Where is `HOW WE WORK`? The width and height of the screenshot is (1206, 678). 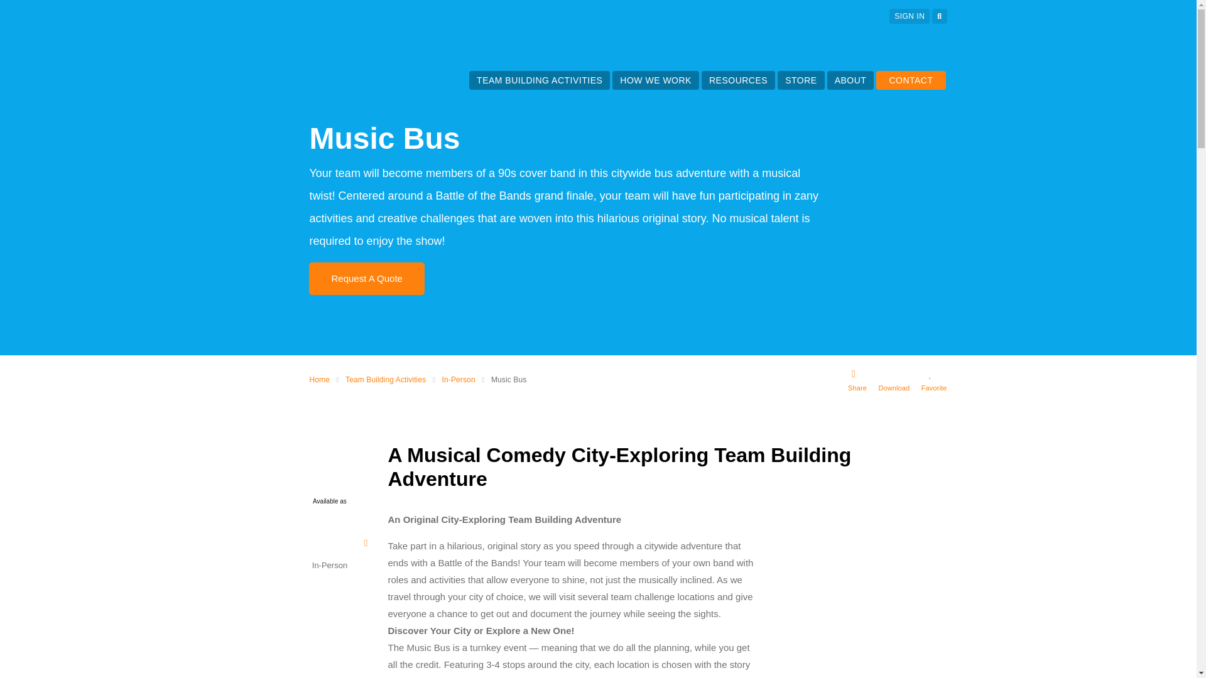 HOW WE WORK is located at coordinates (655, 80).